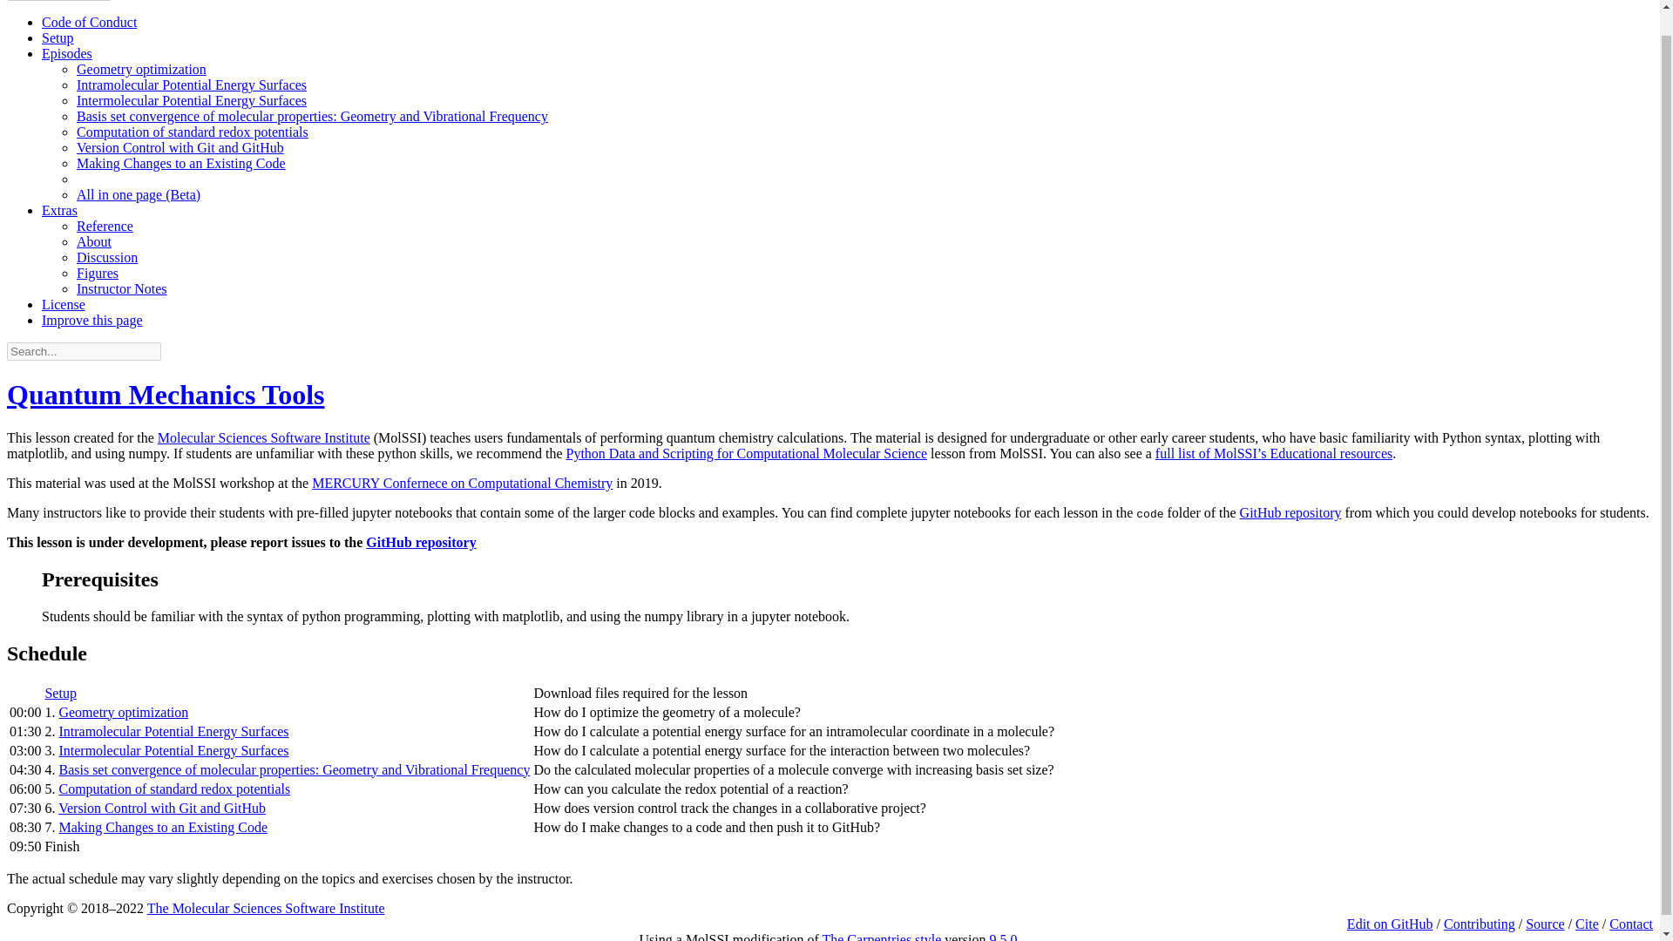  What do you see at coordinates (59, 210) in the screenshot?
I see `Extras` at bounding box center [59, 210].